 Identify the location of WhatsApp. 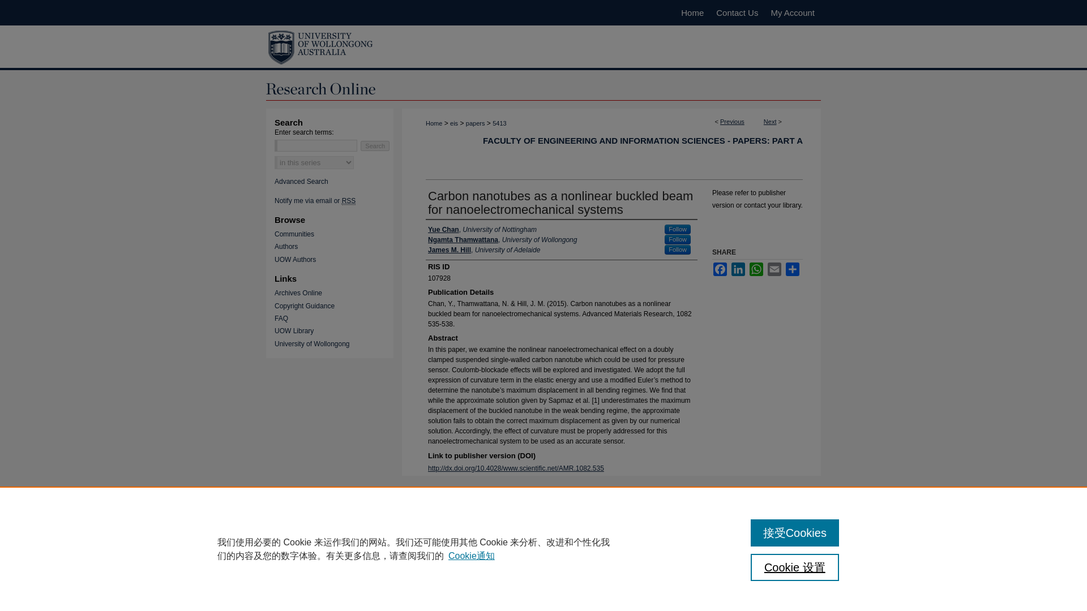
(756, 269).